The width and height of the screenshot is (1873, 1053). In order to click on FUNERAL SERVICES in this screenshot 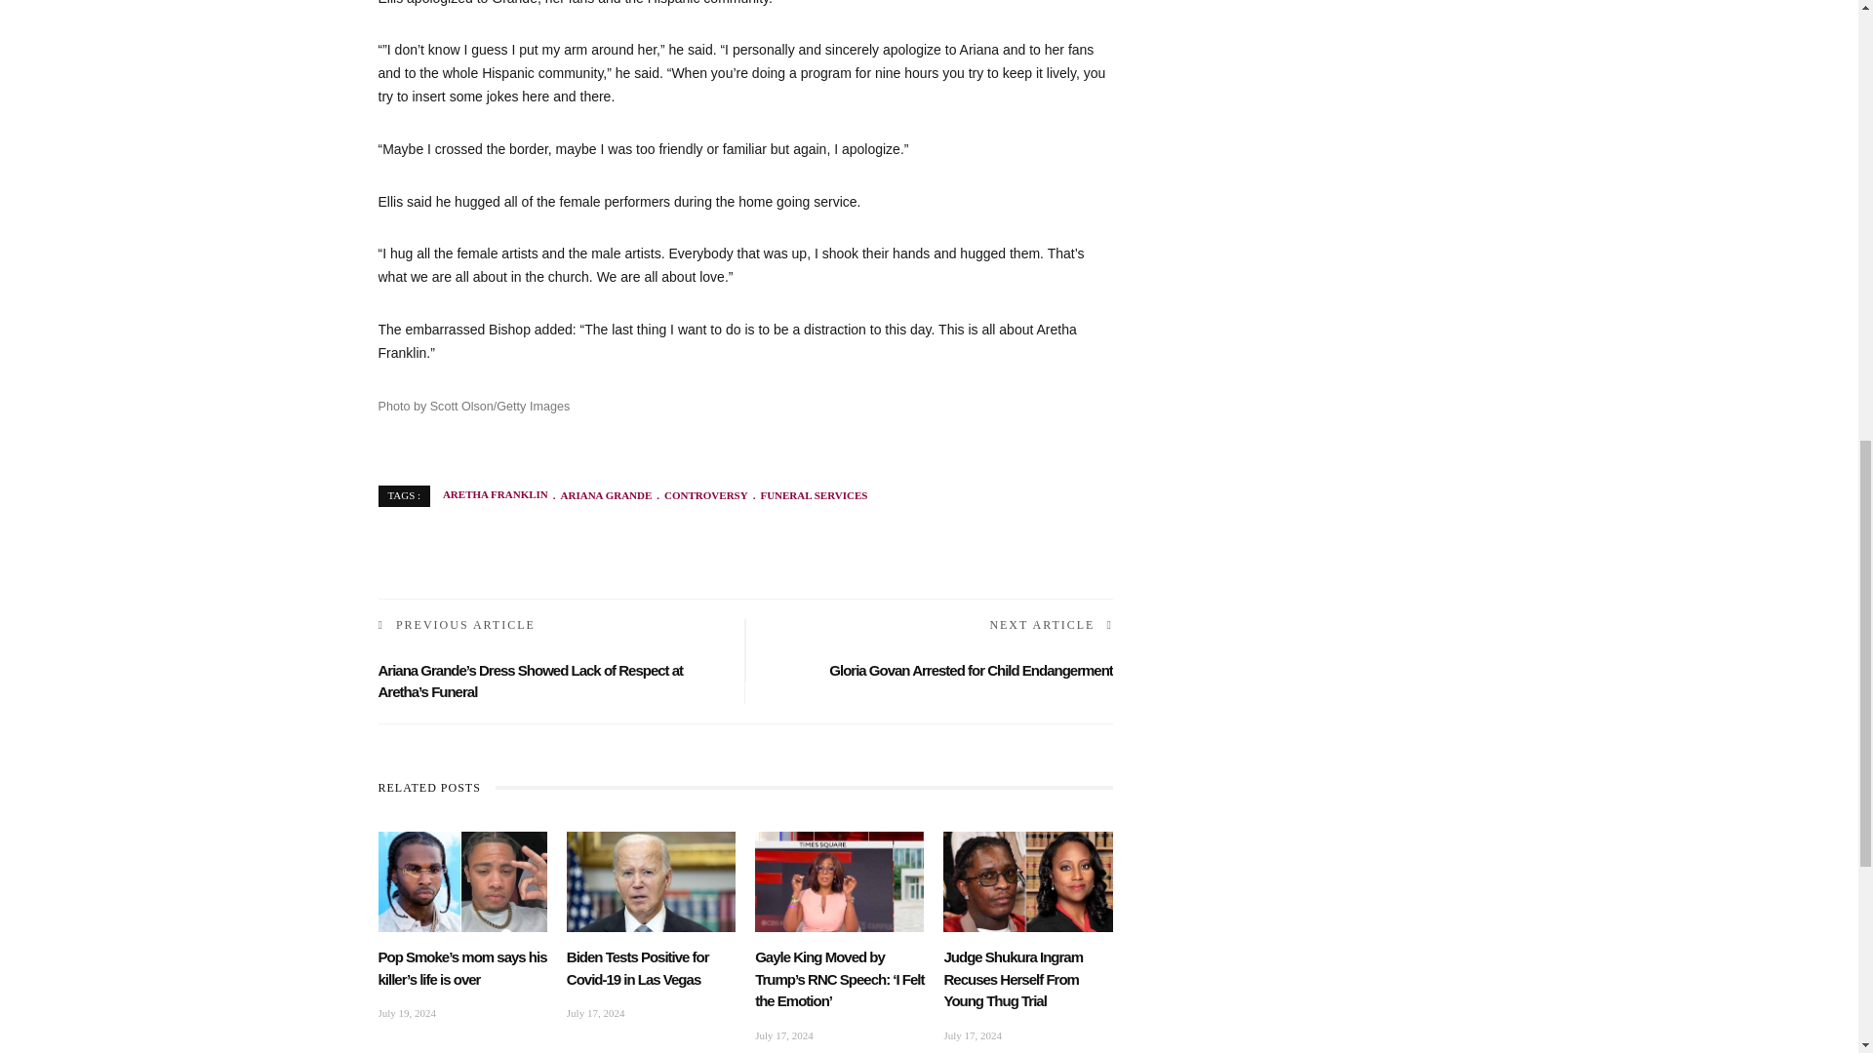, I will do `click(808, 495)`.